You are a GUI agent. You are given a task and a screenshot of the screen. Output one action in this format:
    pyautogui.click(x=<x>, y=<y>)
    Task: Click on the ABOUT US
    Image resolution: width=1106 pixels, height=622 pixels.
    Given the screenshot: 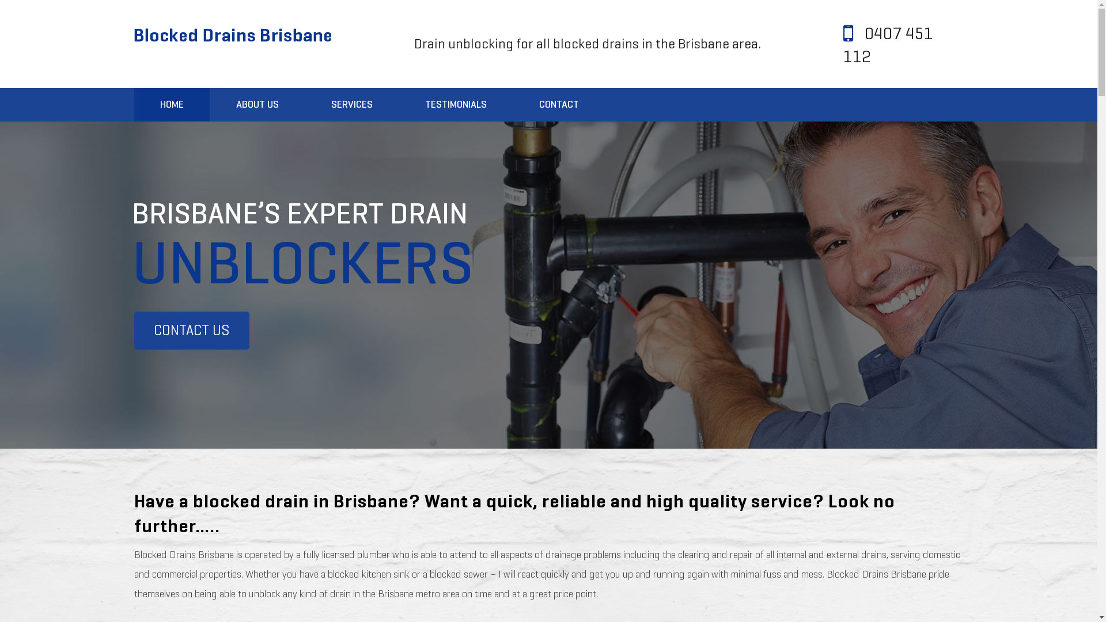 What is the action you would take?
    pyautogui.click(x=257, y=105)
    